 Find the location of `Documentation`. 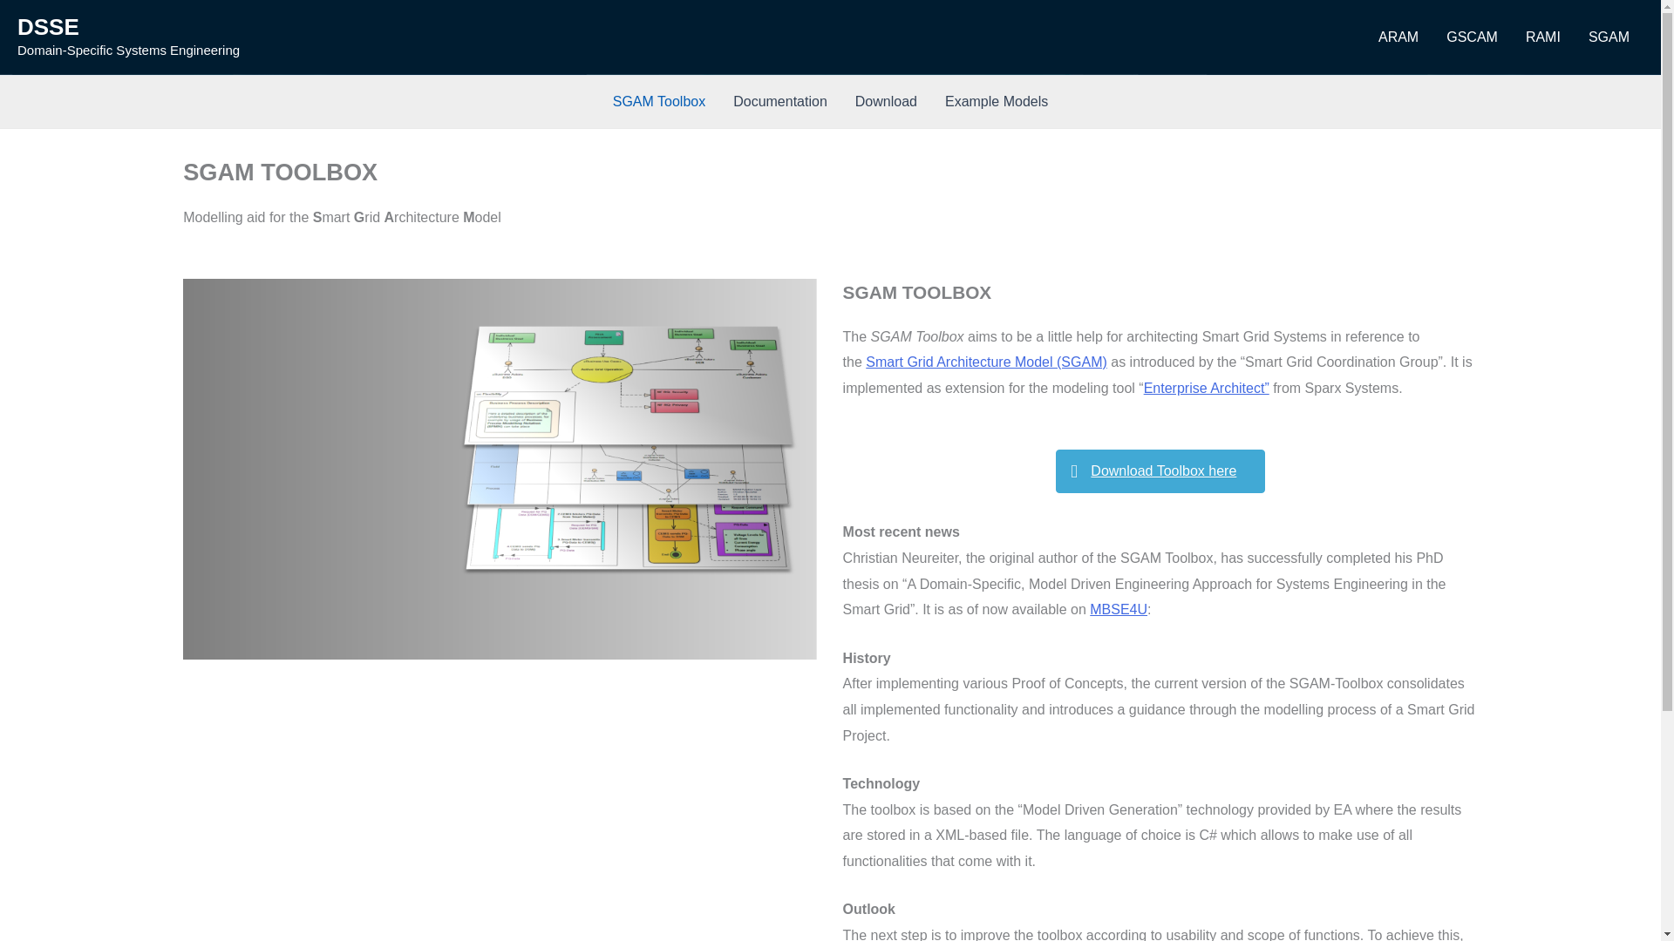

Documentation is located at coordinates (780, 101).